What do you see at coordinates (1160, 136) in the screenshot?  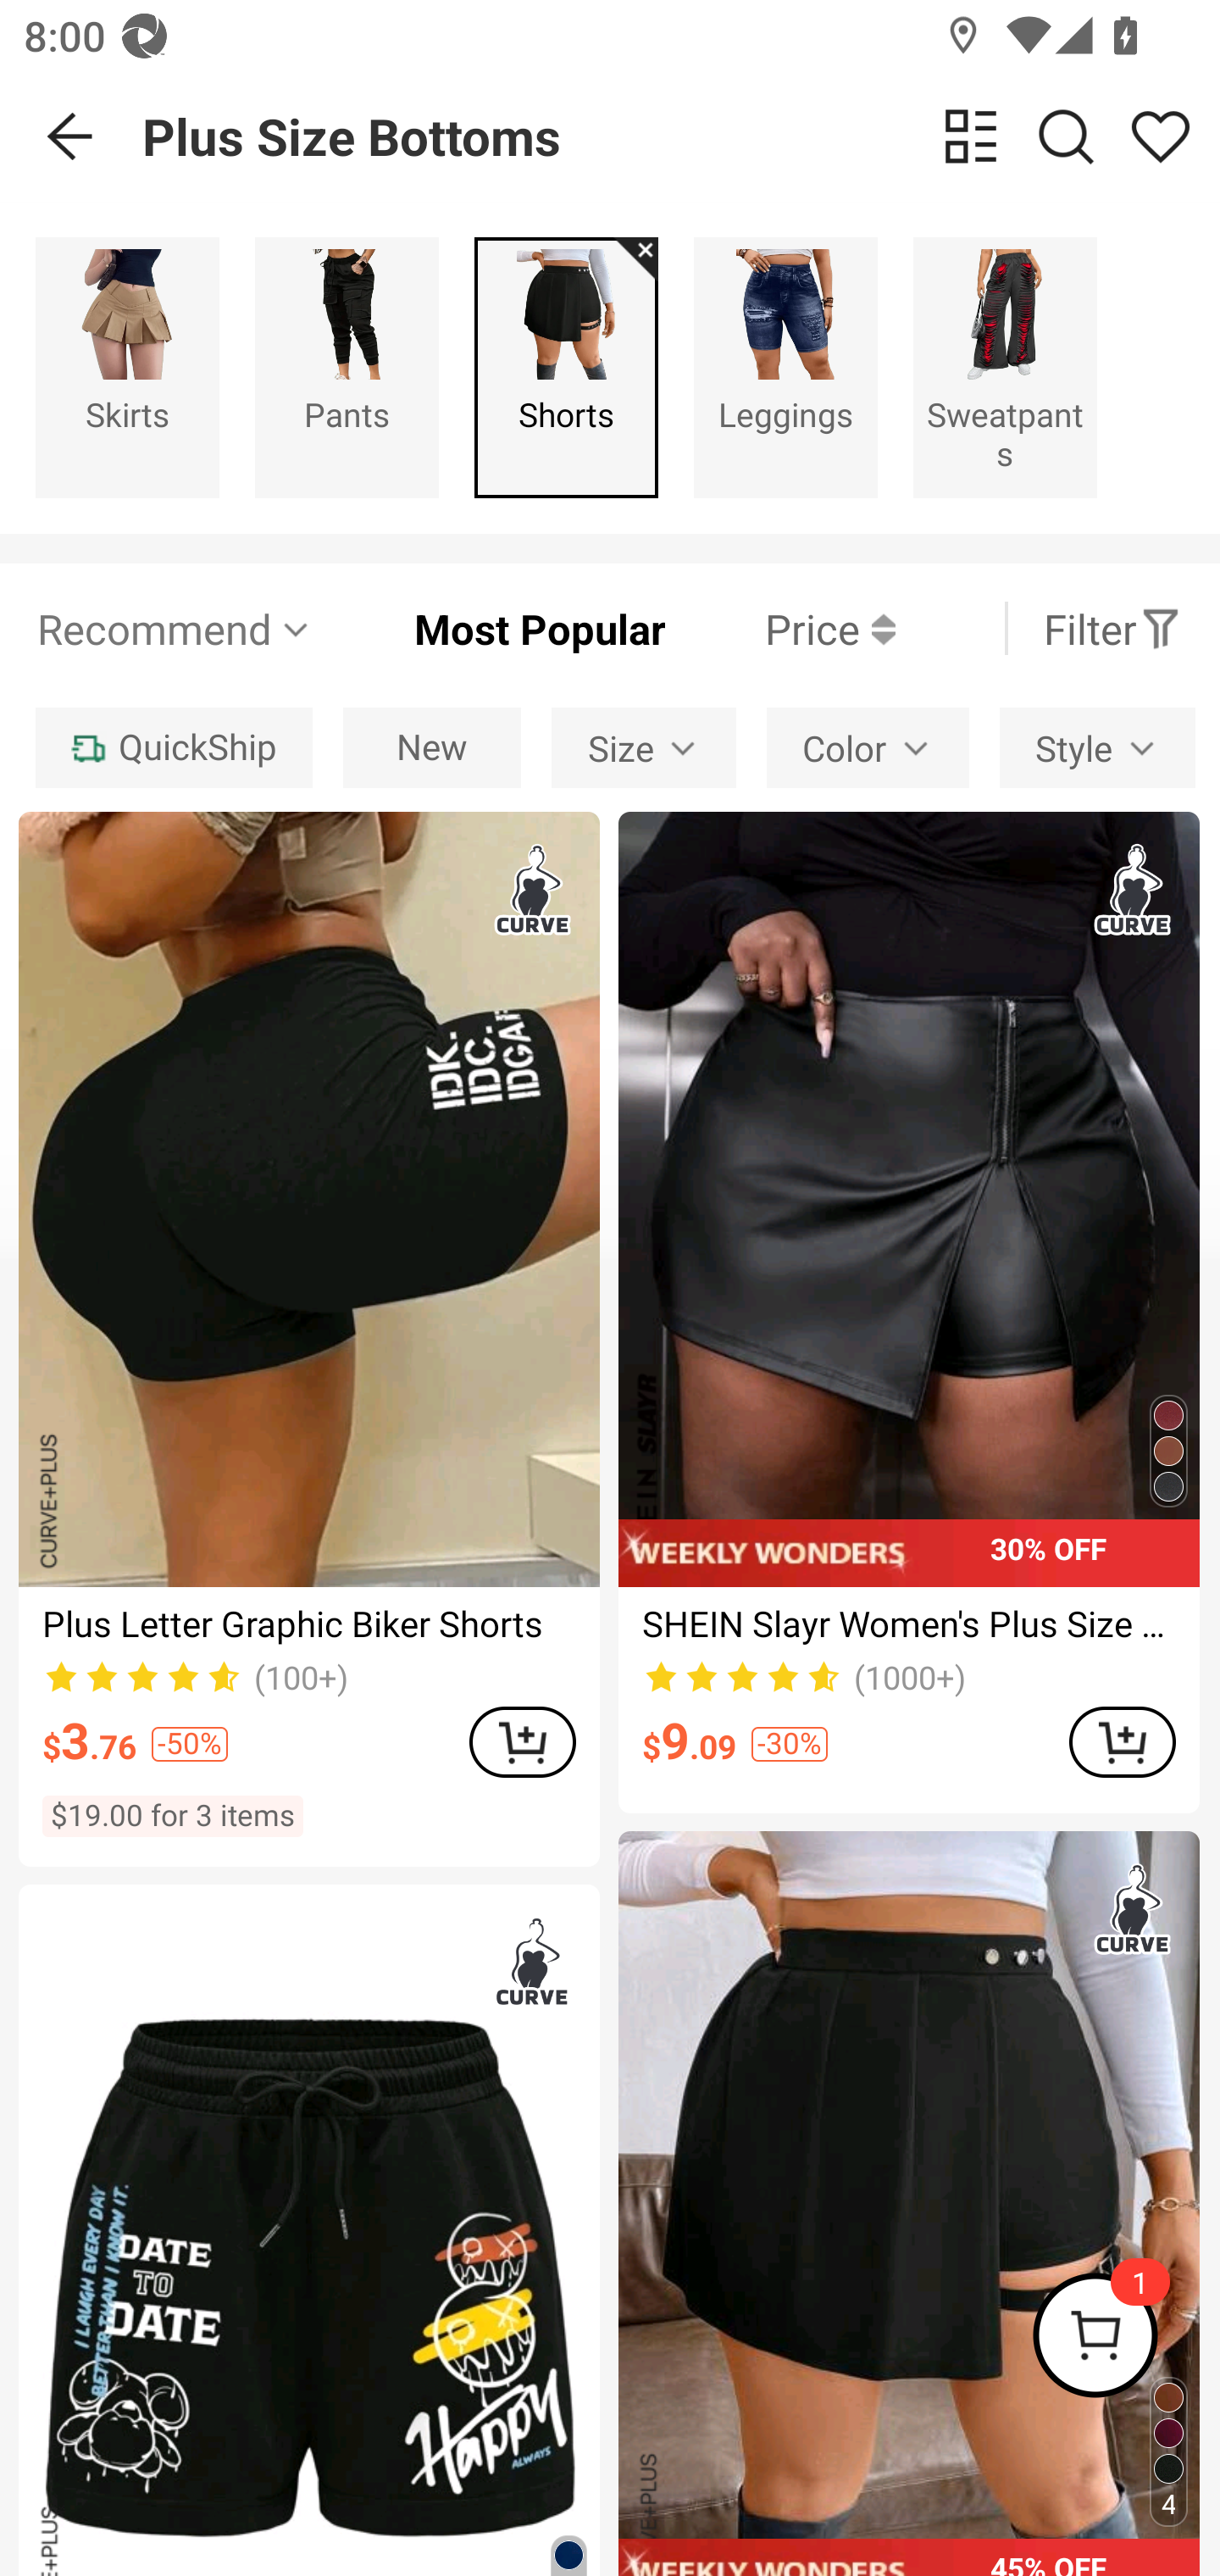 I see `Share` at bounding box center [1160, 136].